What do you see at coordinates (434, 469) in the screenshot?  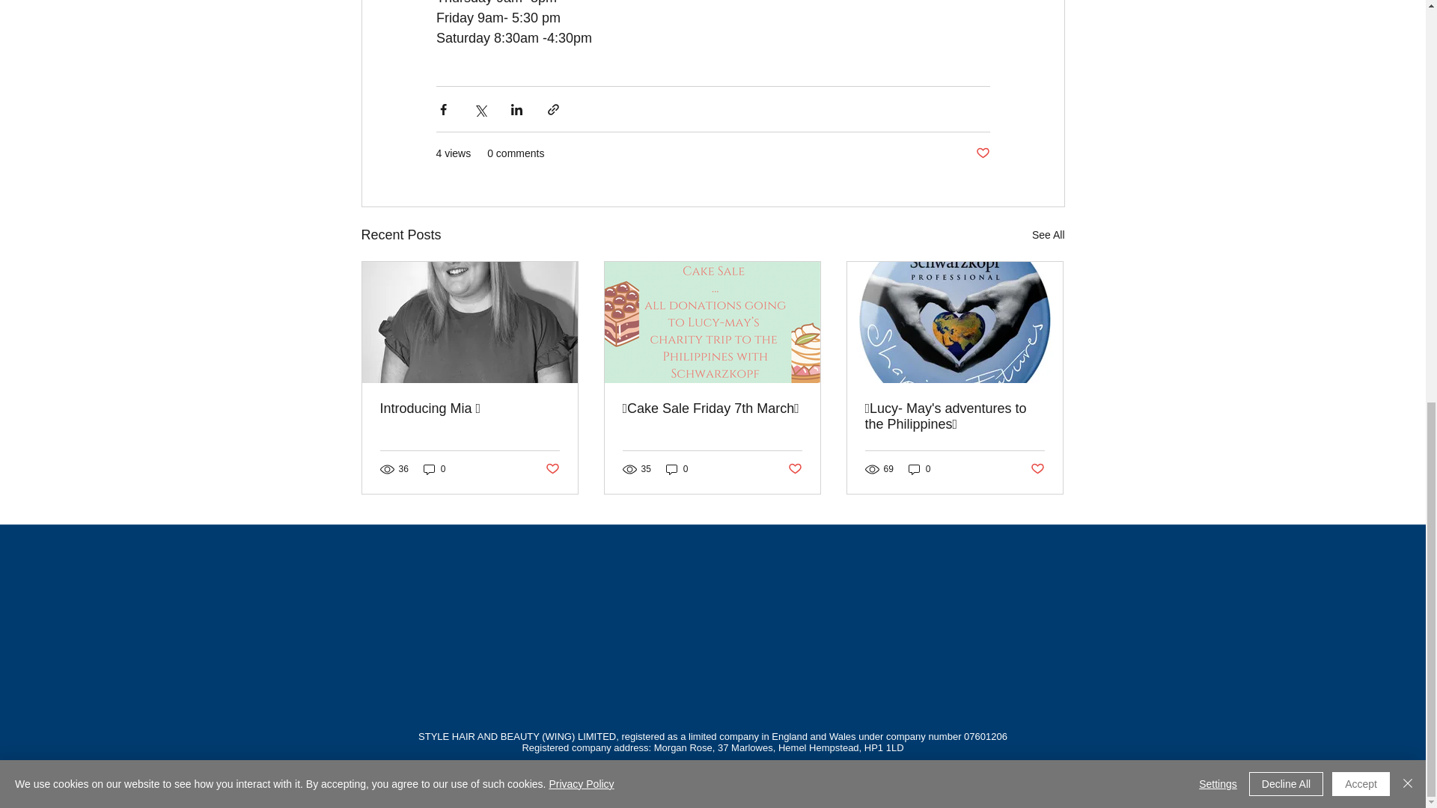 I see `0` at bounding box center [434, 469].